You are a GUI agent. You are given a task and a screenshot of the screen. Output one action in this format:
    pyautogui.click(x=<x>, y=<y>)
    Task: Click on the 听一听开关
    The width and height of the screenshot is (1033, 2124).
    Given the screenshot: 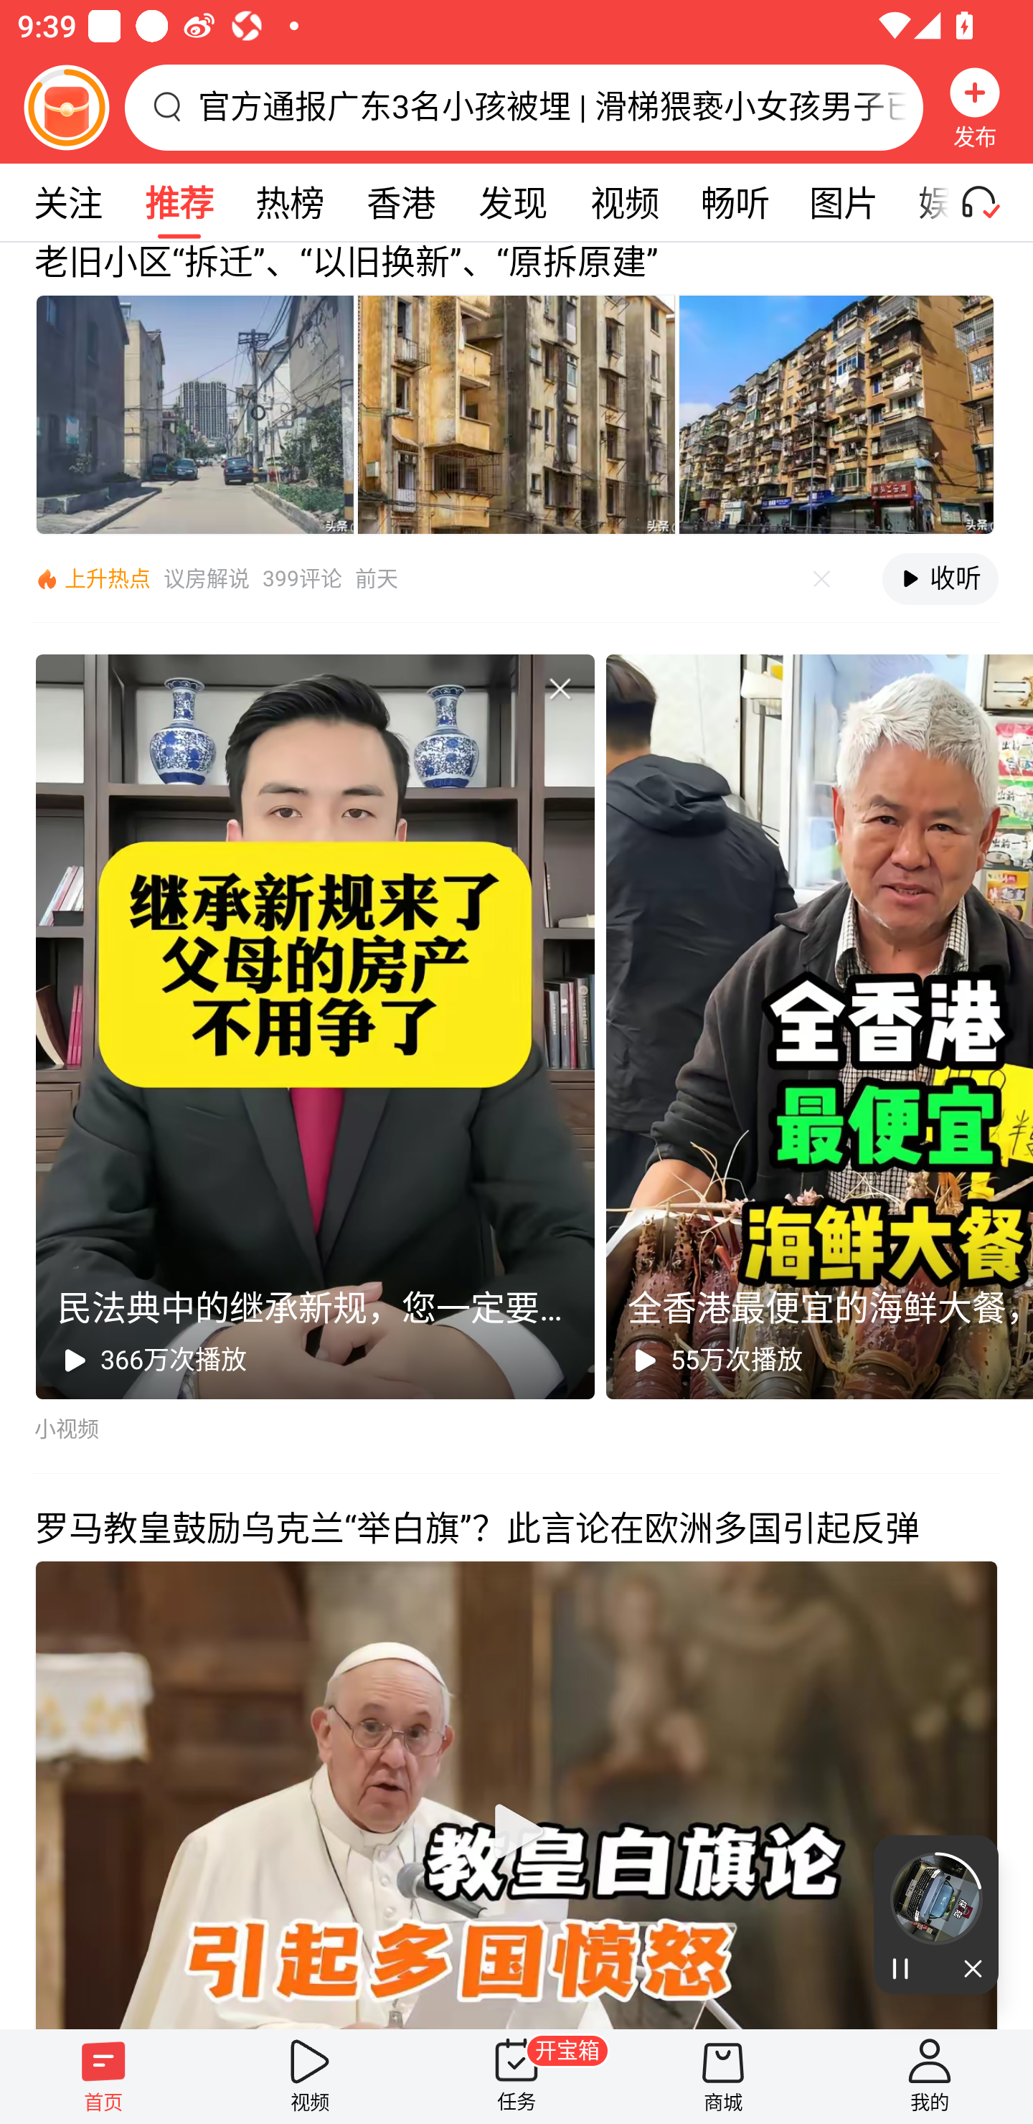 What is the action you would take?
    pyautogui.click(x=991, y=202)
    